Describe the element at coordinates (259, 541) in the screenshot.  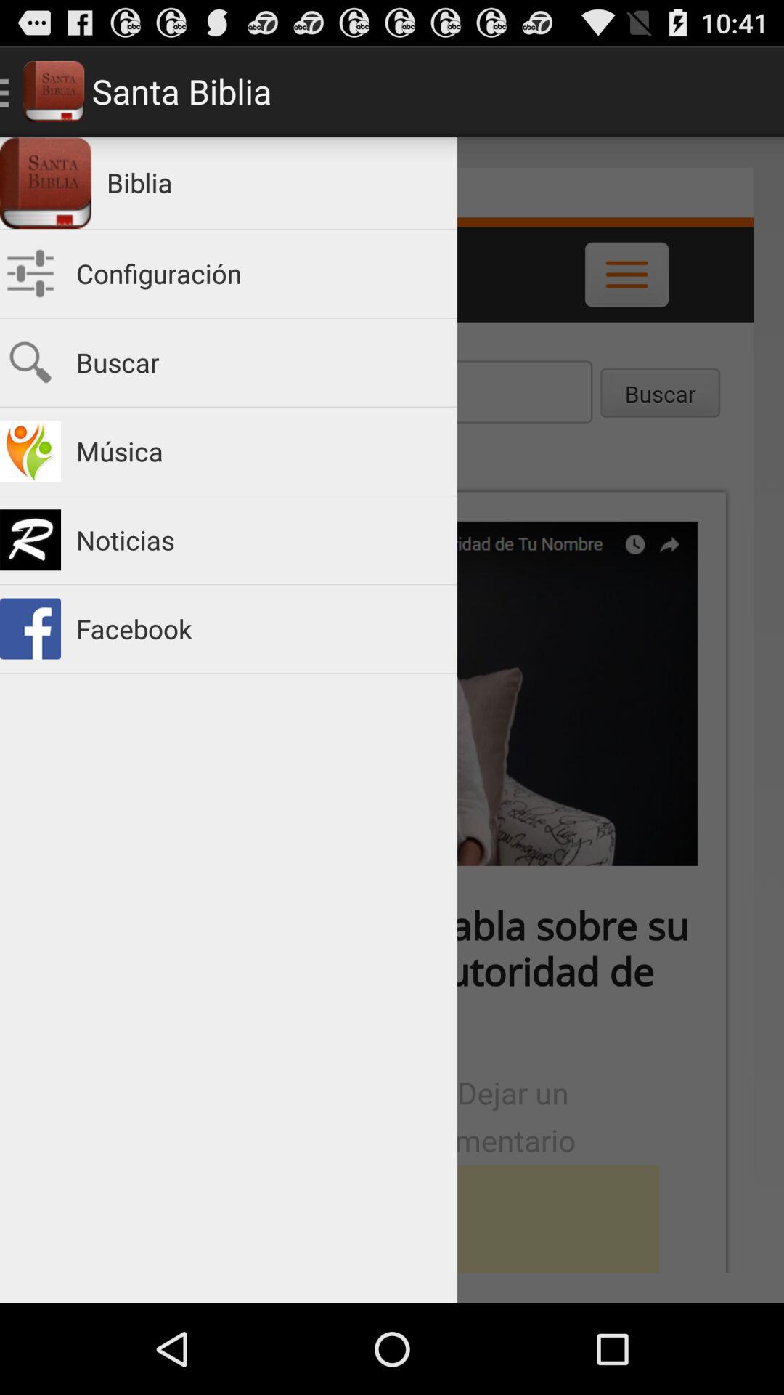
I see `flip until noticias` at that location.